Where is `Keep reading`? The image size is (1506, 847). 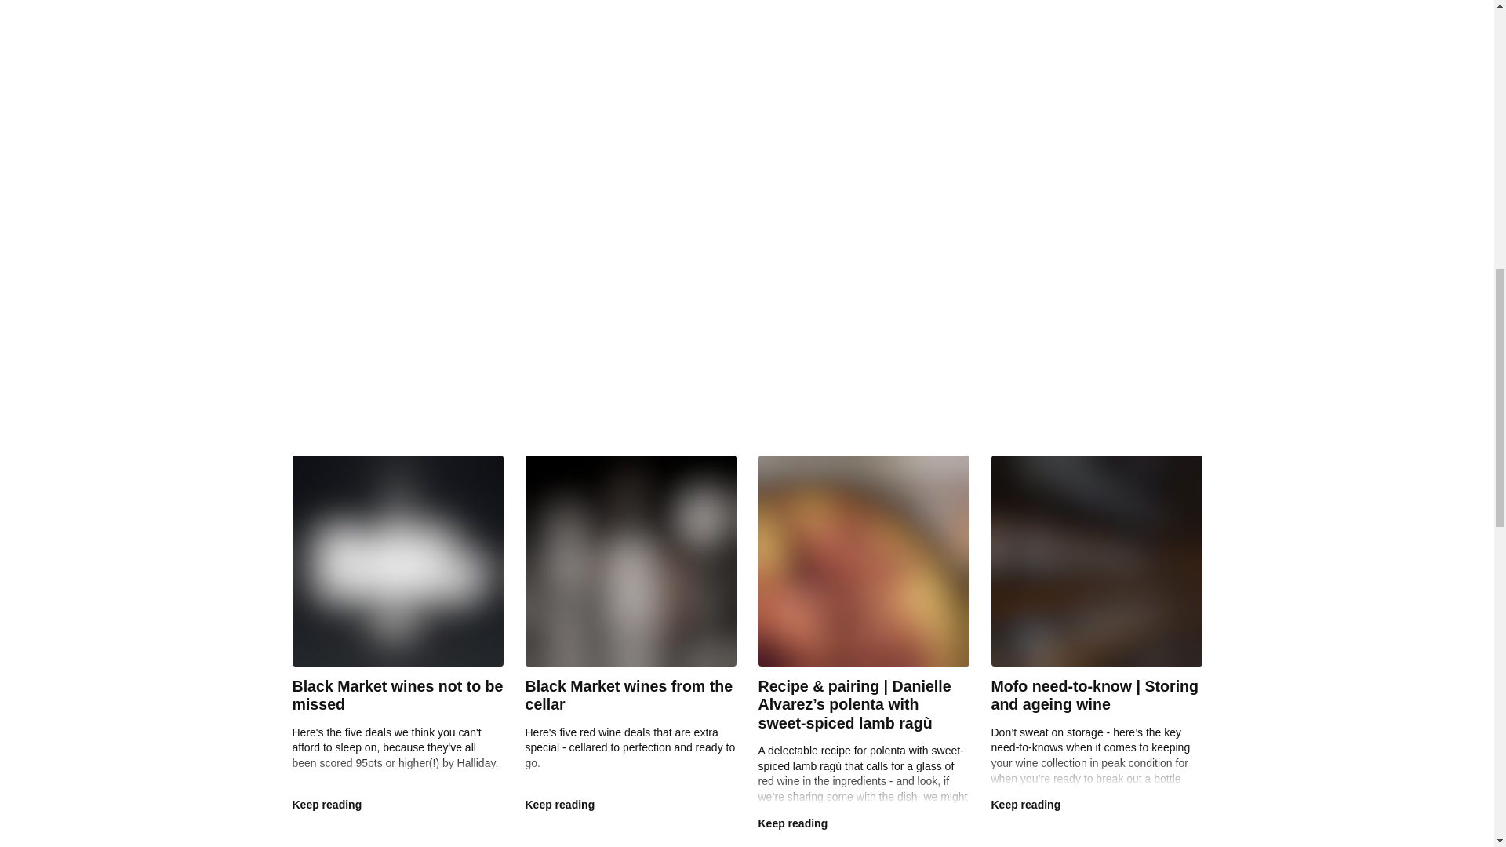 Keep reading is located at coordinates (326, 805).